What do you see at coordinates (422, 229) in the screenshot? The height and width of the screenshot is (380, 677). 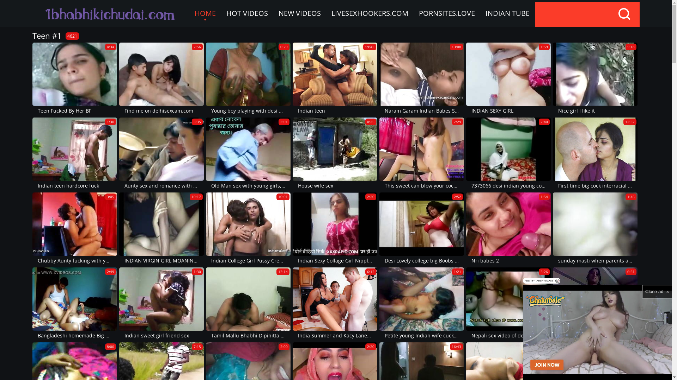 I see `2:52
Desi Lovely college big Boobs teen` at bounding box center [422, 229].